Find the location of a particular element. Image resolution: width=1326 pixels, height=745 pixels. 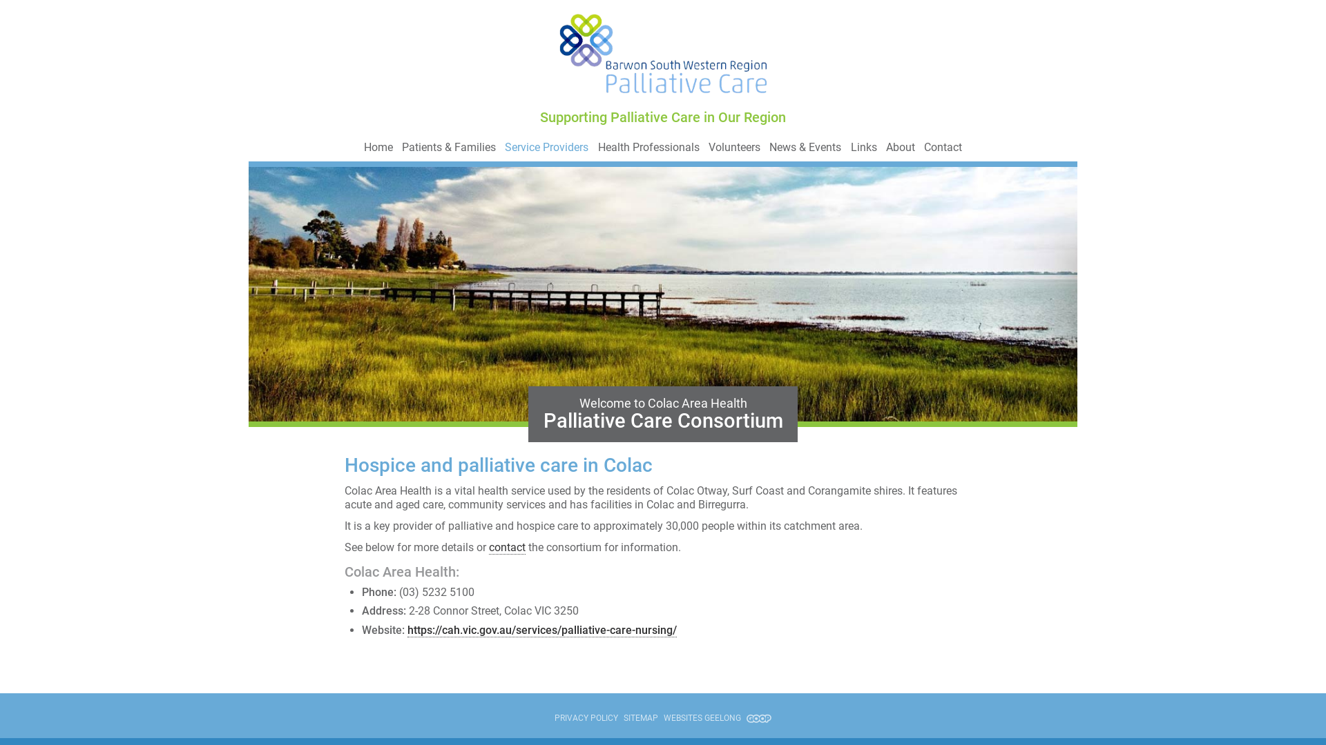

About is located at coordinates (901, 148).